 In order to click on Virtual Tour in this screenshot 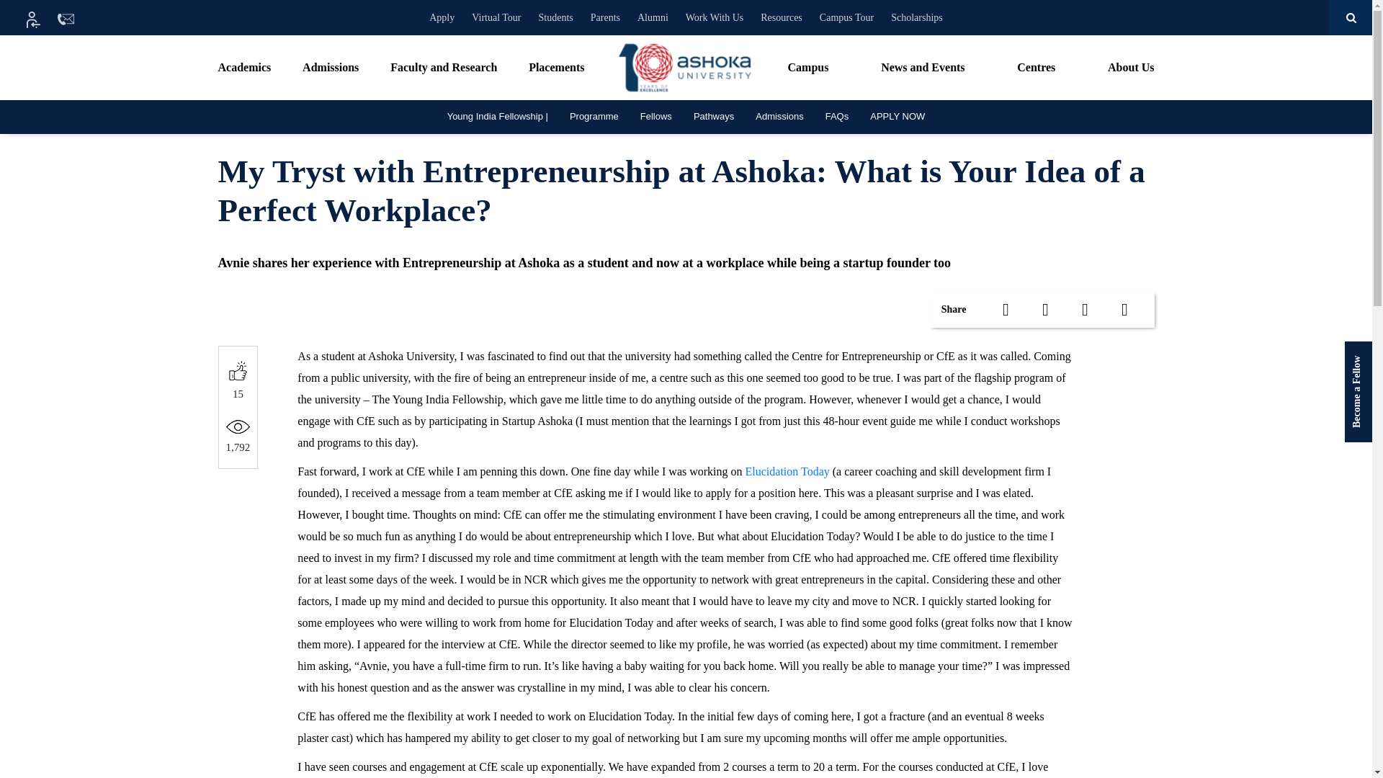, I will do `click(496, 17)`.